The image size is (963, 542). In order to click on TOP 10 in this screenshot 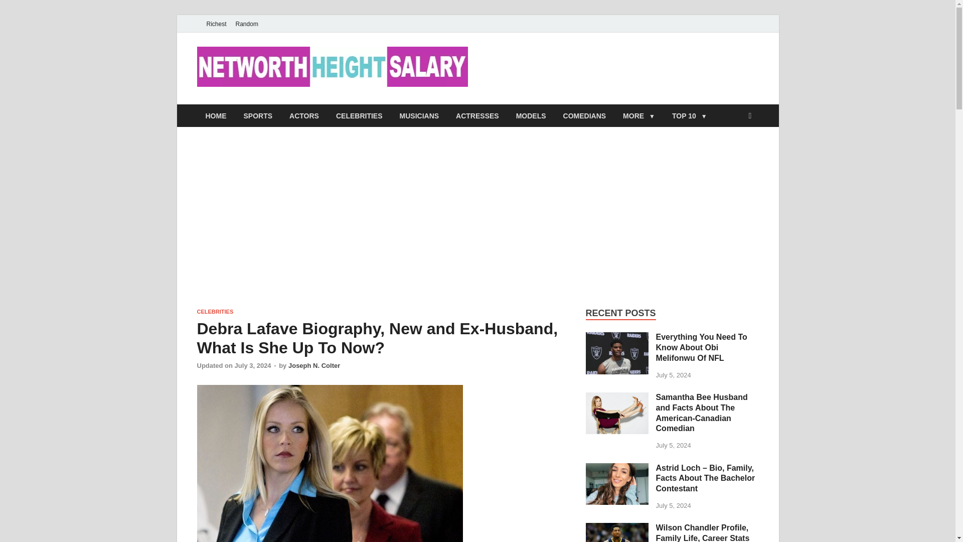, I will do `click(689, 115)`.